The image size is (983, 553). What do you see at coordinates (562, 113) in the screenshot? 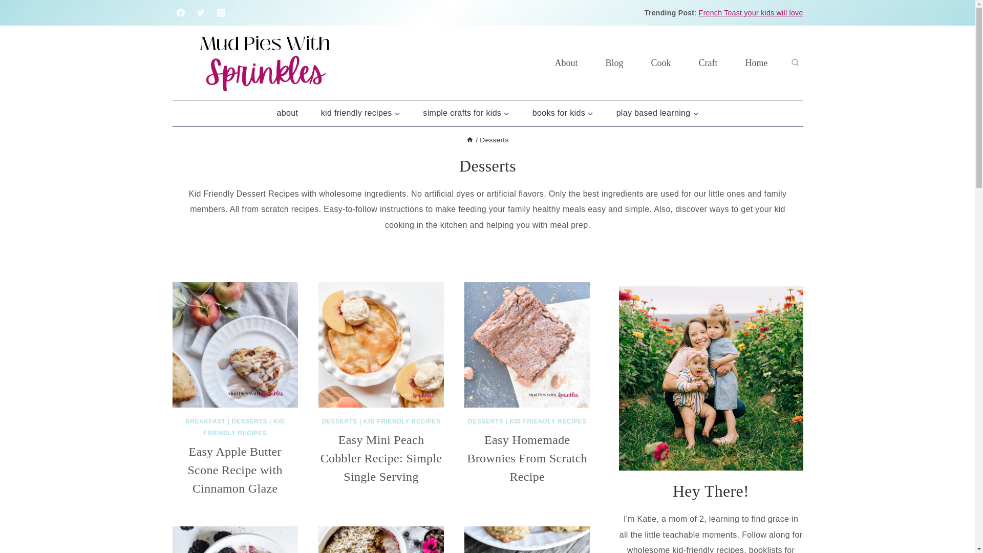
I see `books for kids` at bounding box center [562, 113].